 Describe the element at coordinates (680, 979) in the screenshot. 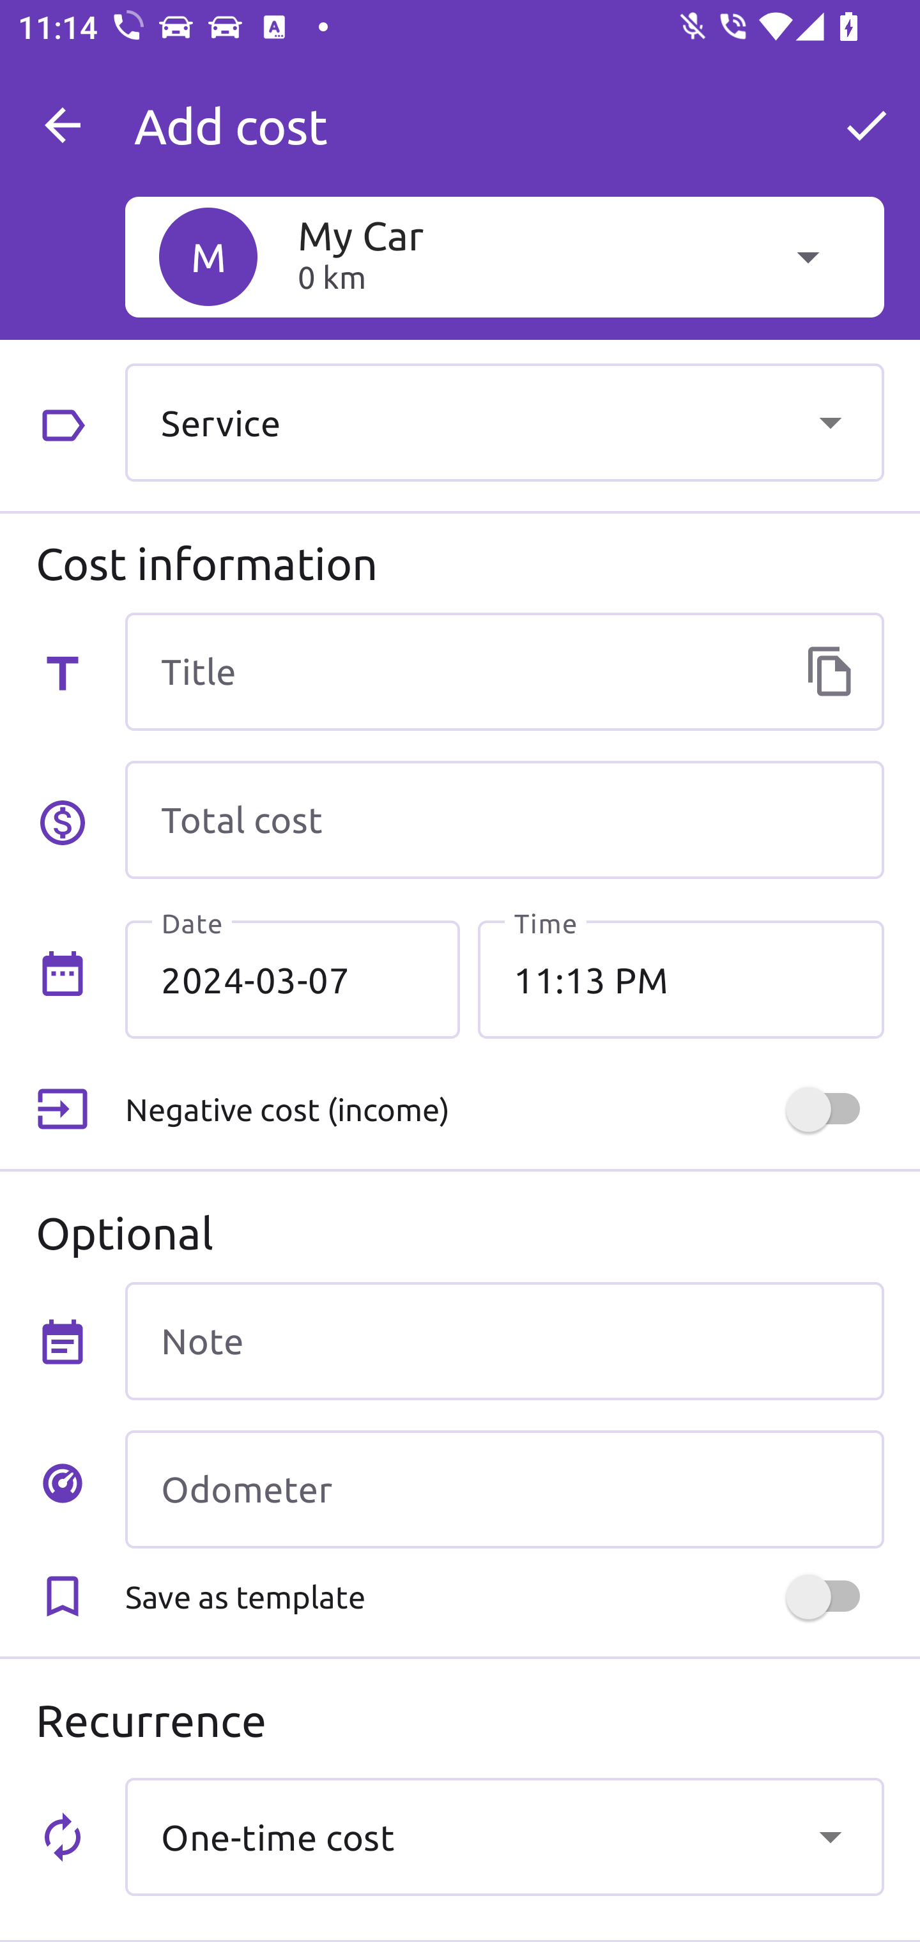

I see `11:13 PM` at that location.